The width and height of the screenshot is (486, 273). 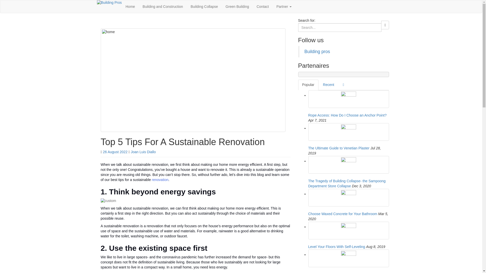 What do you see at coordinates (317, 52) in the screenshot?
I see `Building pros` at bounding box center [317, 52].